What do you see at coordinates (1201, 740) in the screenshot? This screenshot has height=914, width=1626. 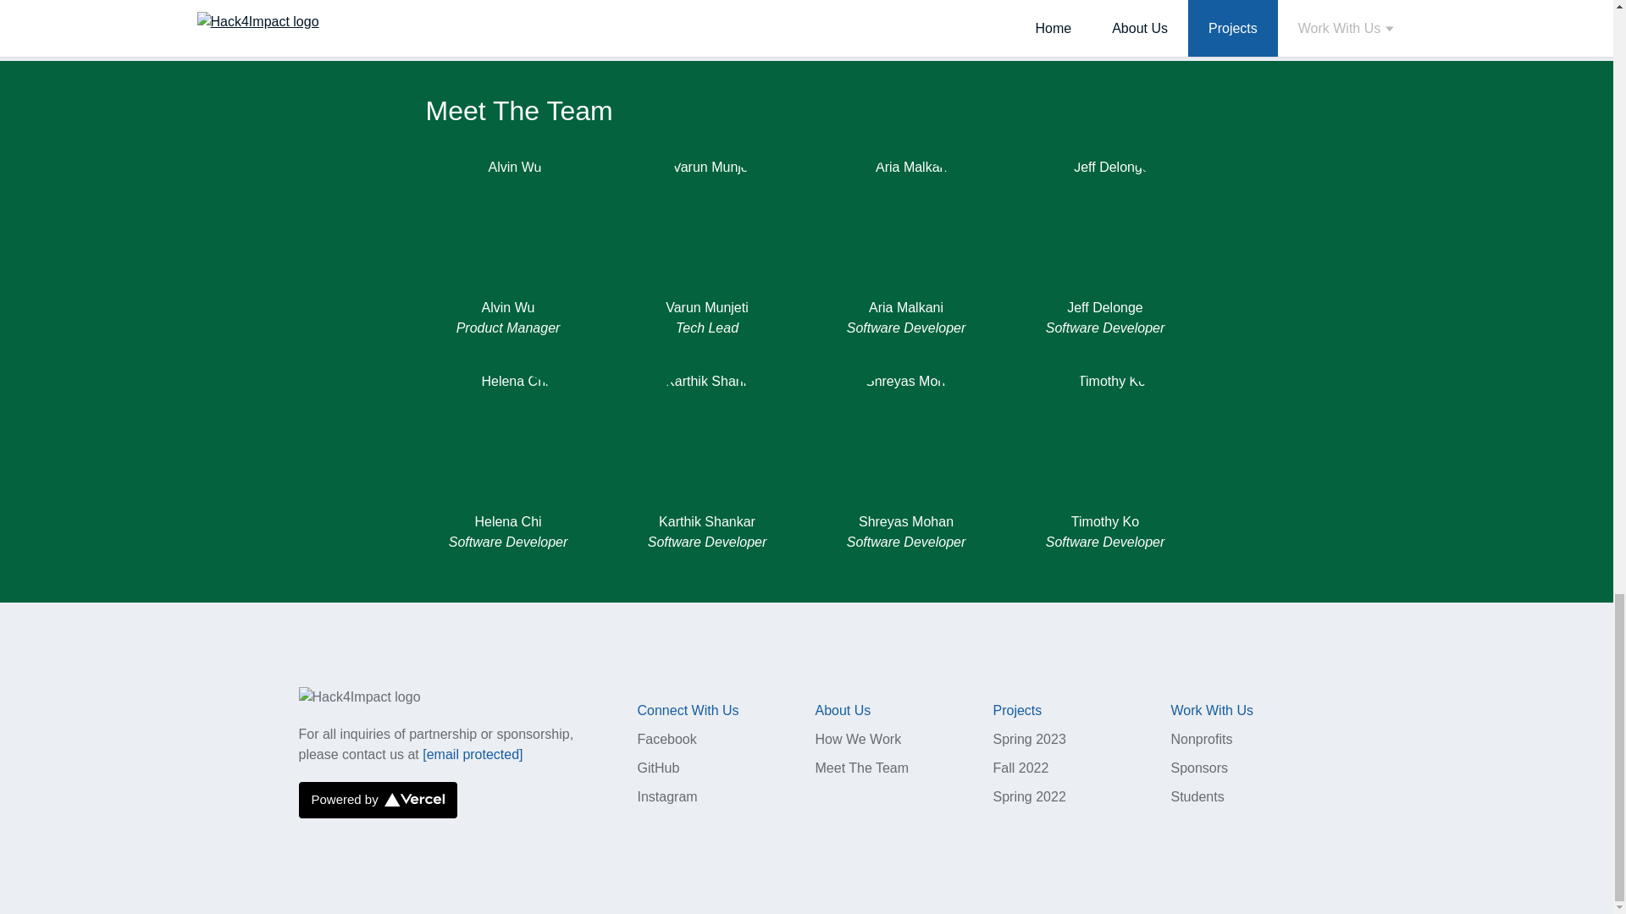 I see `Nonprofits` at bounding box center [1201, 740].